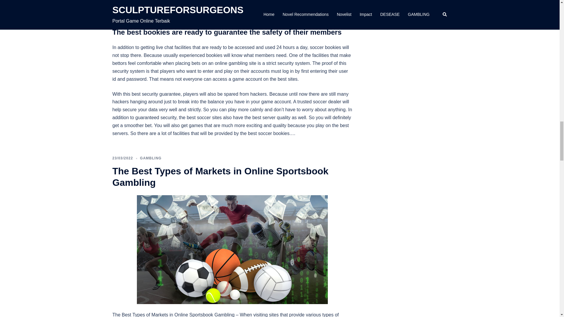  What do you see at coordinates (232, 249) in the screenshot?
I see `The Best Types of Markets in Online Sportsbook Gambling` at bounding box center [232, 249].